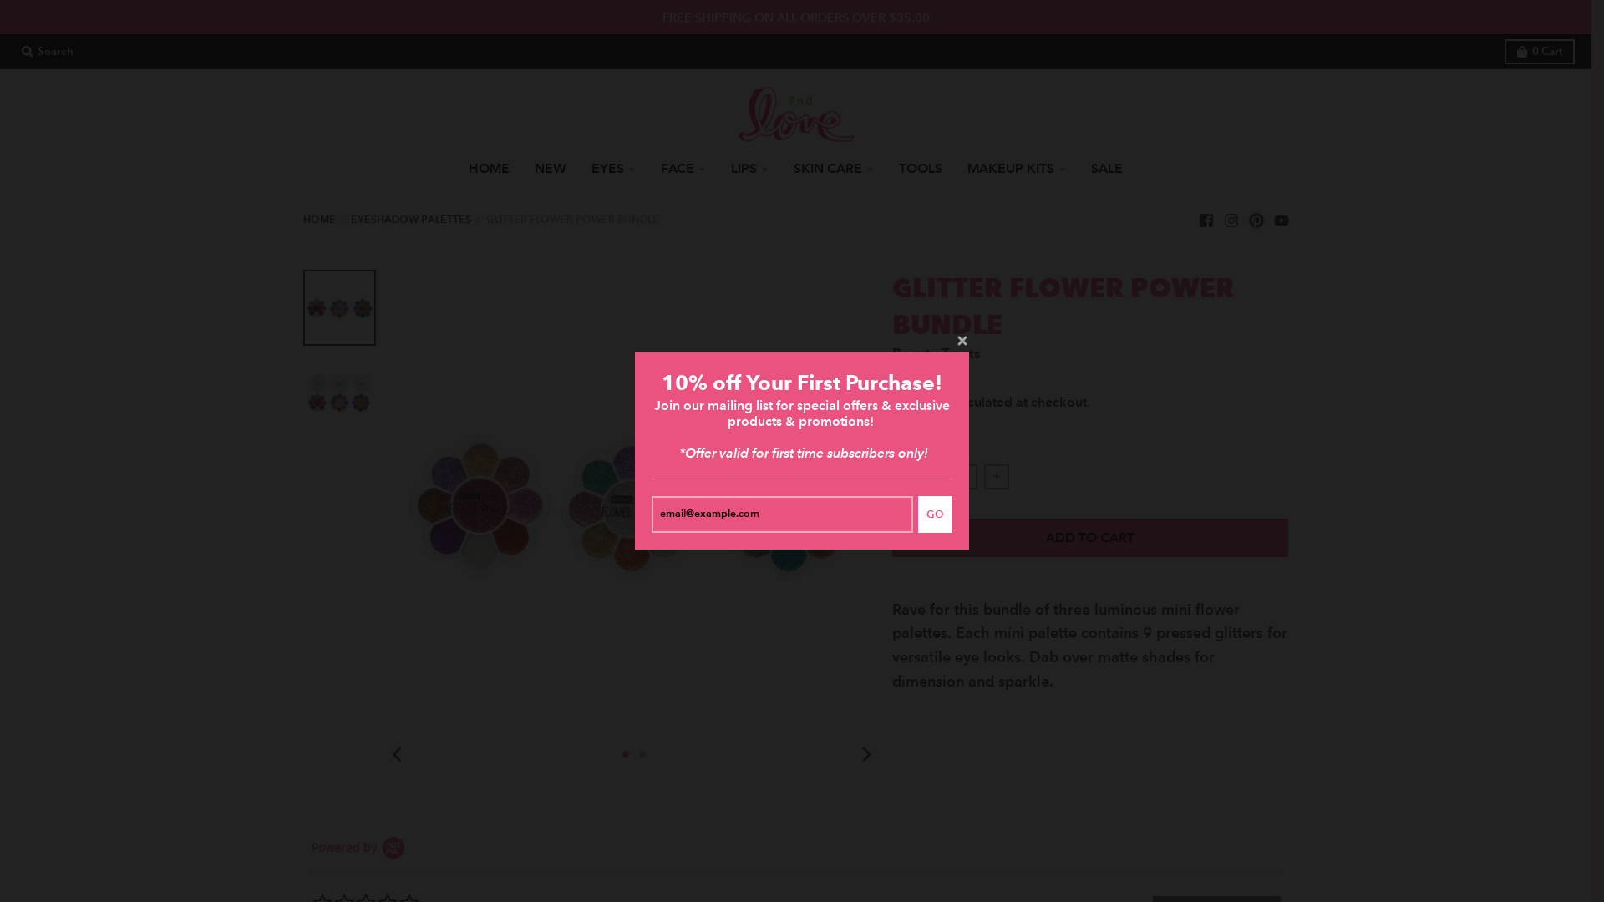 Image resolution: width=1604 pixels, height=902 pixels. I want to click on TOOLS, so click(921, 169).